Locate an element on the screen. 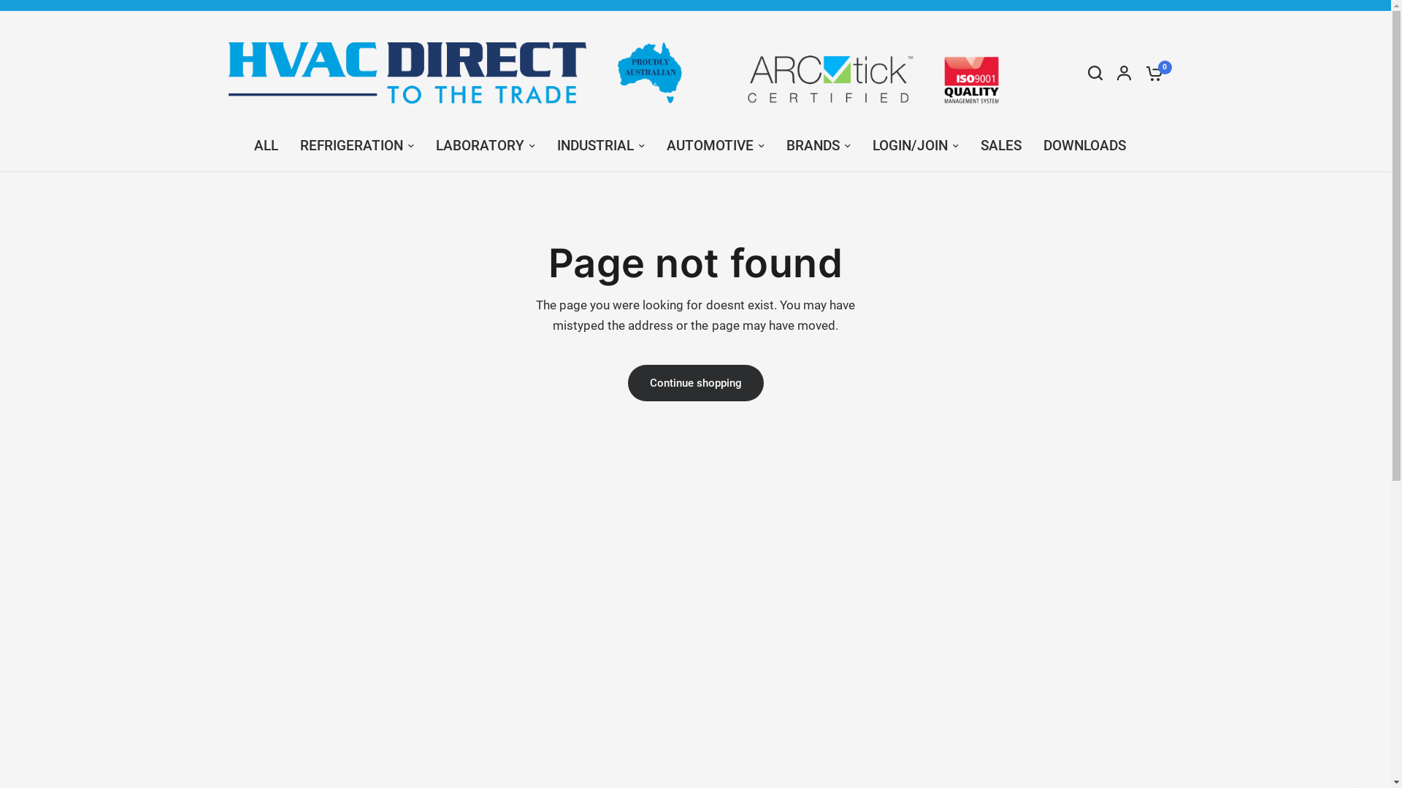 This screenshot has width=1402, height=788. SALES is located at coordinates (1001, 146).